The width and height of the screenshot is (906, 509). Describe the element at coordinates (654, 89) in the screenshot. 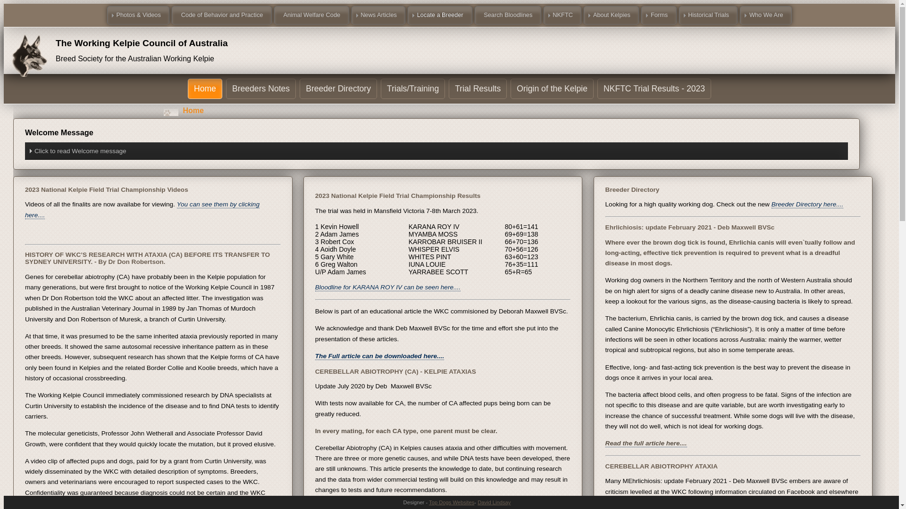

I see `NKFTC Trial Results - 2023` at that location.